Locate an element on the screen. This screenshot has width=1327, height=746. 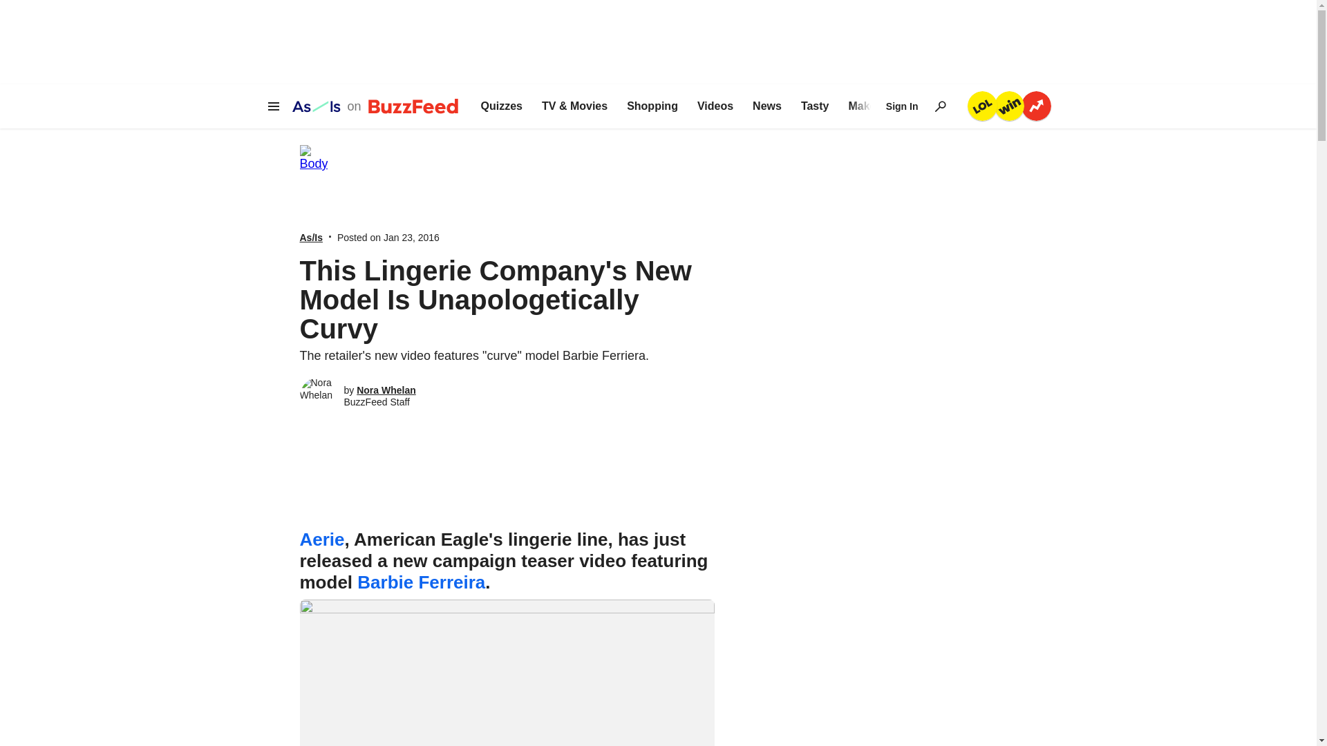
News is located at coordinates (766, 106).